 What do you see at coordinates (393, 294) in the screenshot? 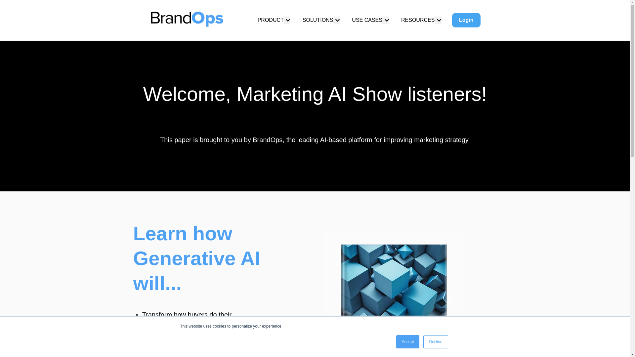
I see `Applying Generative AI in Marketing` at bounding box center [393, 294].